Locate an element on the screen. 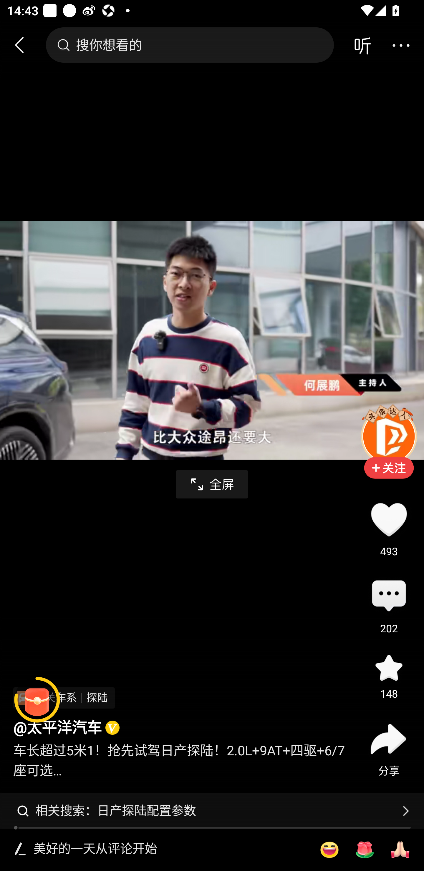 The height and width of the screenshot is (871, 424). 分享 is located at coordinates (389, 739).